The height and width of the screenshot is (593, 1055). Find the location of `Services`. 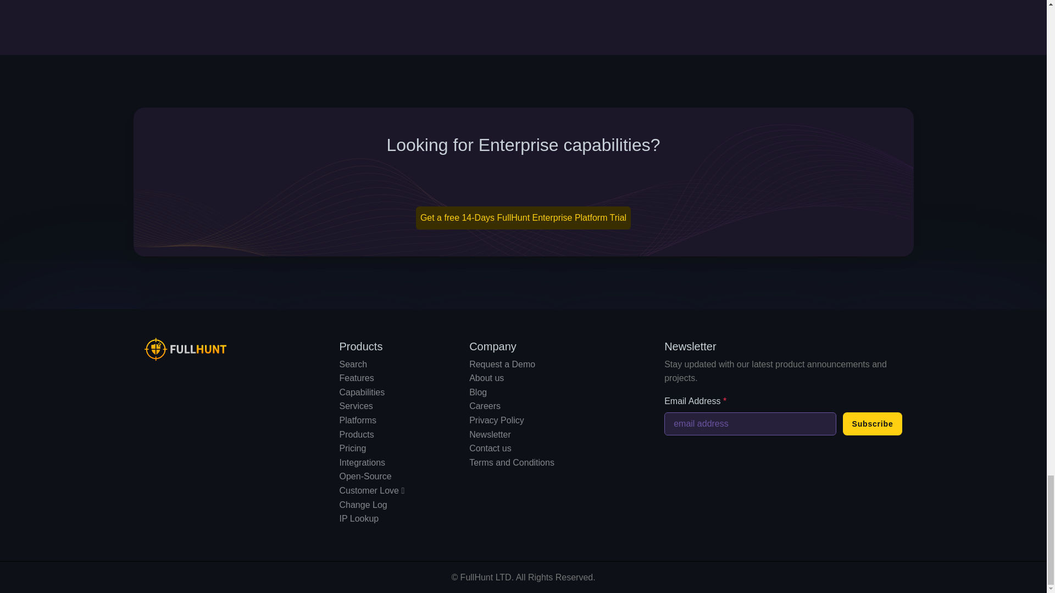

Services is located at coordinates (356, 406).